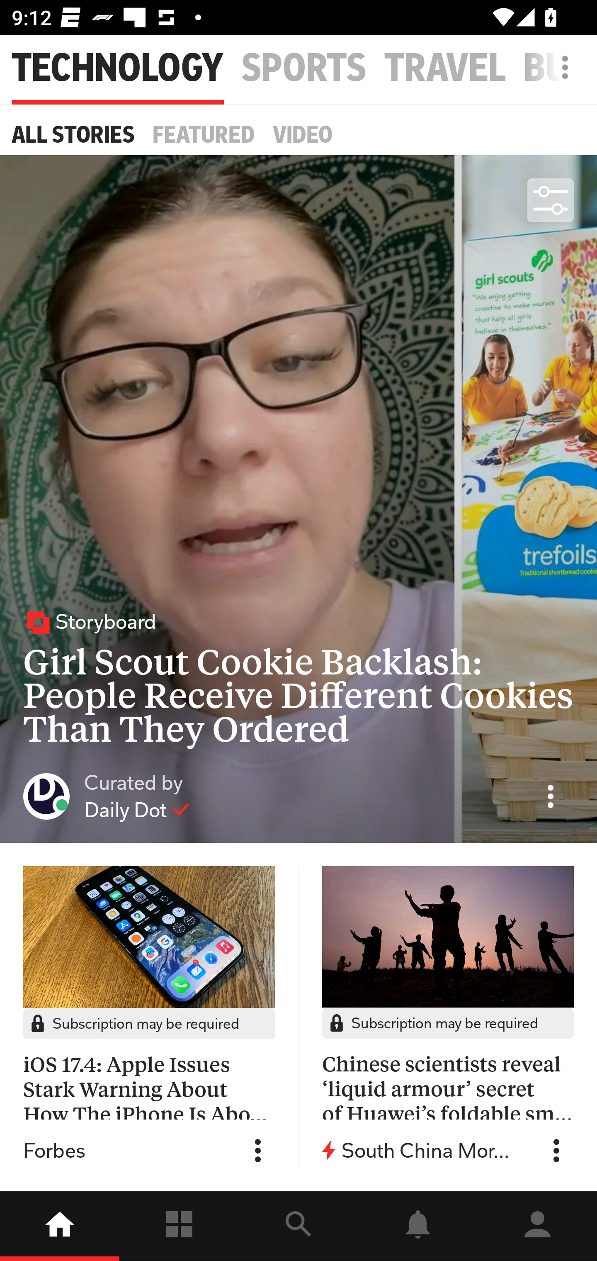  Describe the element at coordinates (303, 134) in the screenshot. I see `VIDEO` at that location.